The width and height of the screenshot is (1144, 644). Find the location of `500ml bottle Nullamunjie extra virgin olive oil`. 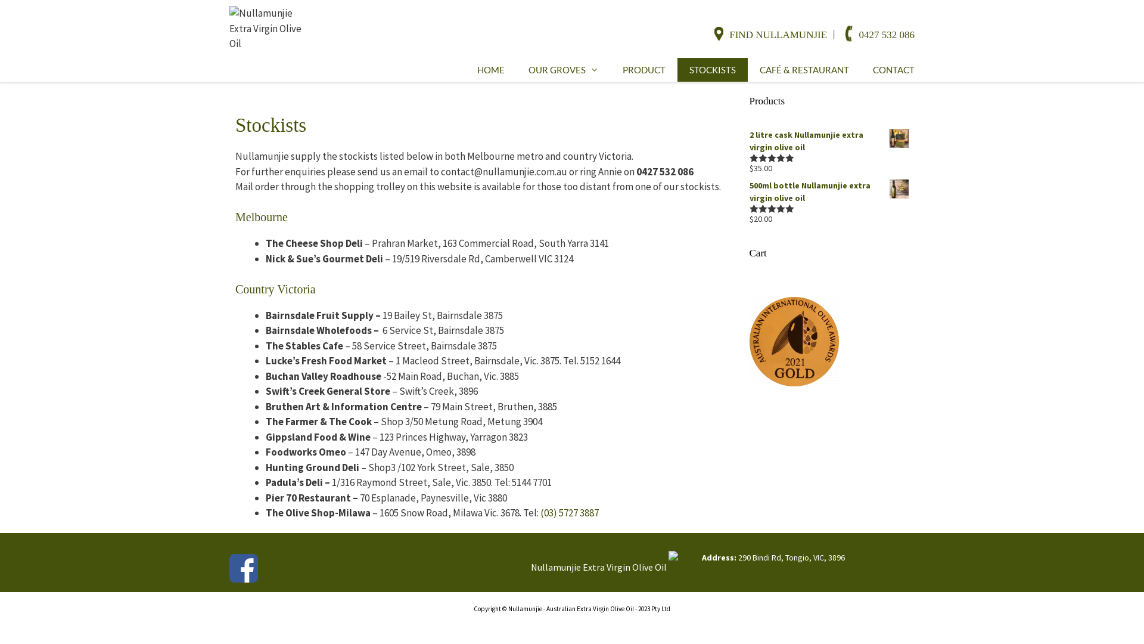

500ml bottle Nullamunjie extra virgin olive oil is located at coordinates (829, 192).